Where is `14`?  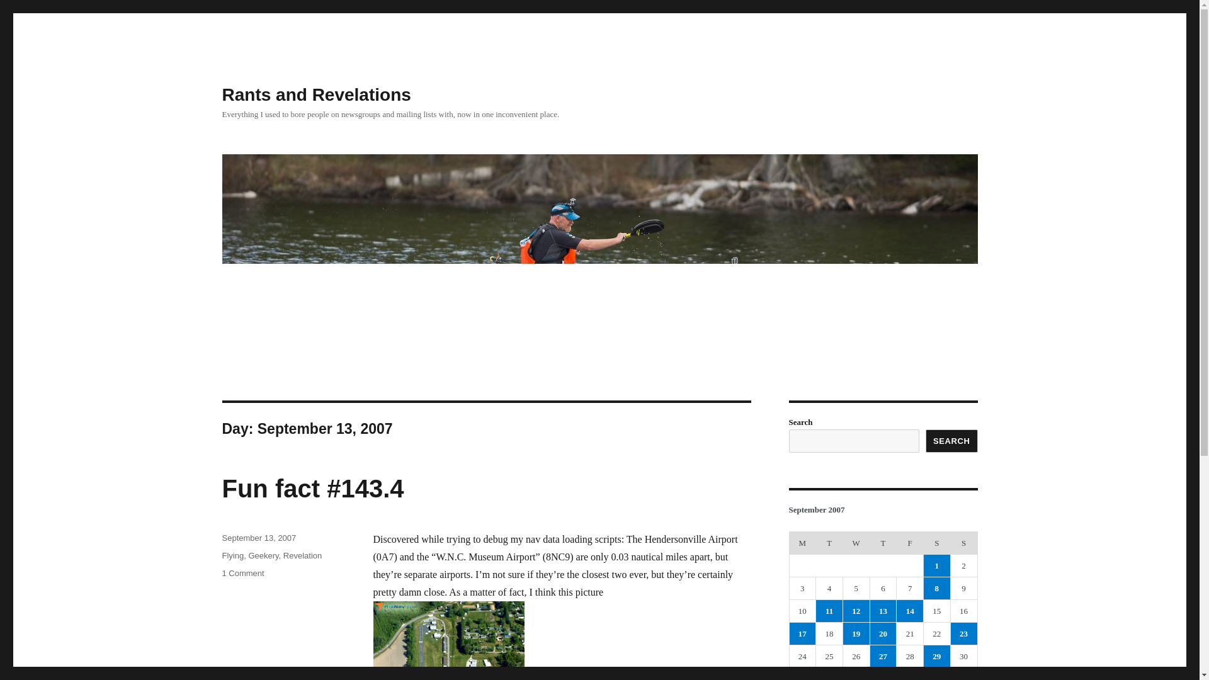
14 is located at coordinates (910, 611).